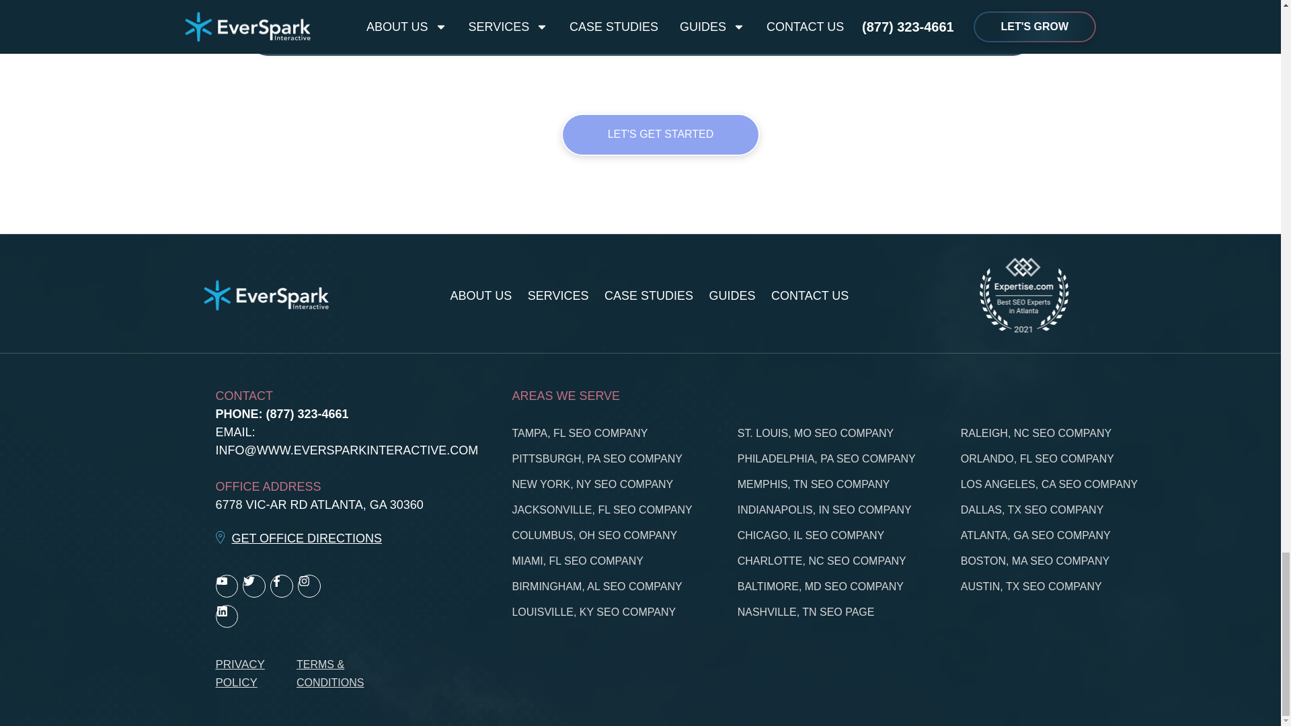 Image resolution: width=1291 pixels, height=726 pixels. What do you see at coordinates (660, 134) in the screenshot?
I see `Let's Get Started` at bounding box center [660, 134].